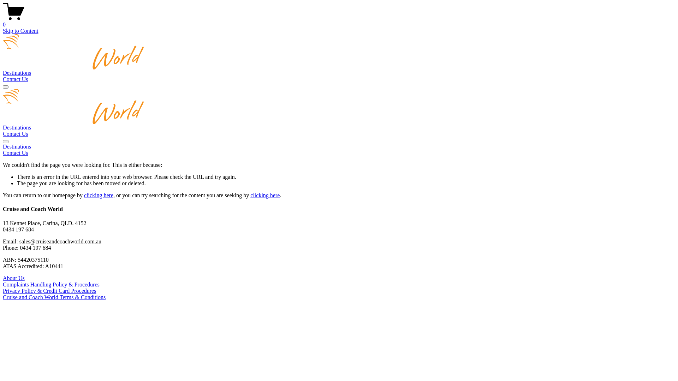 The image size is (678, 381). I want to click on Privacy Policy & Credit Card Procedures, so click(49, 291).